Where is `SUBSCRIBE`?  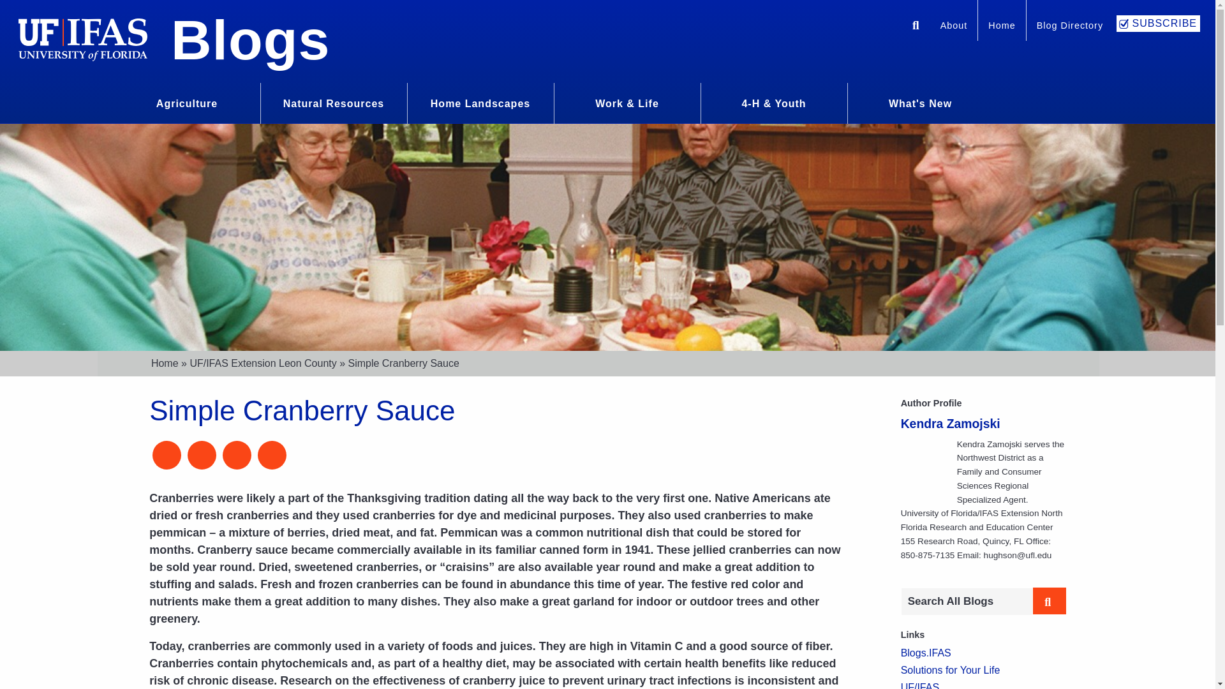
SUBSCRIBE is located at coordinates (1158, 23).